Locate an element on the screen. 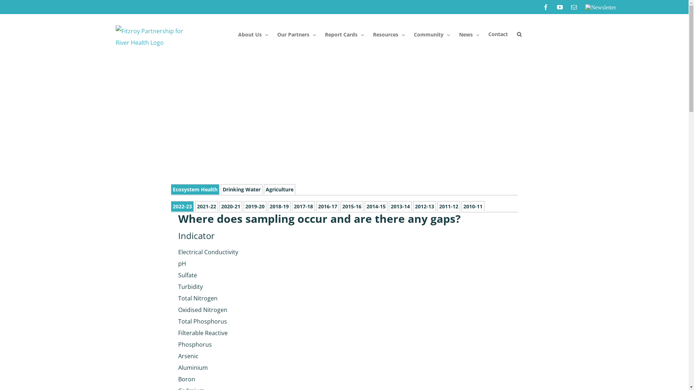  2015-16 is located at coordinates (352, 206).